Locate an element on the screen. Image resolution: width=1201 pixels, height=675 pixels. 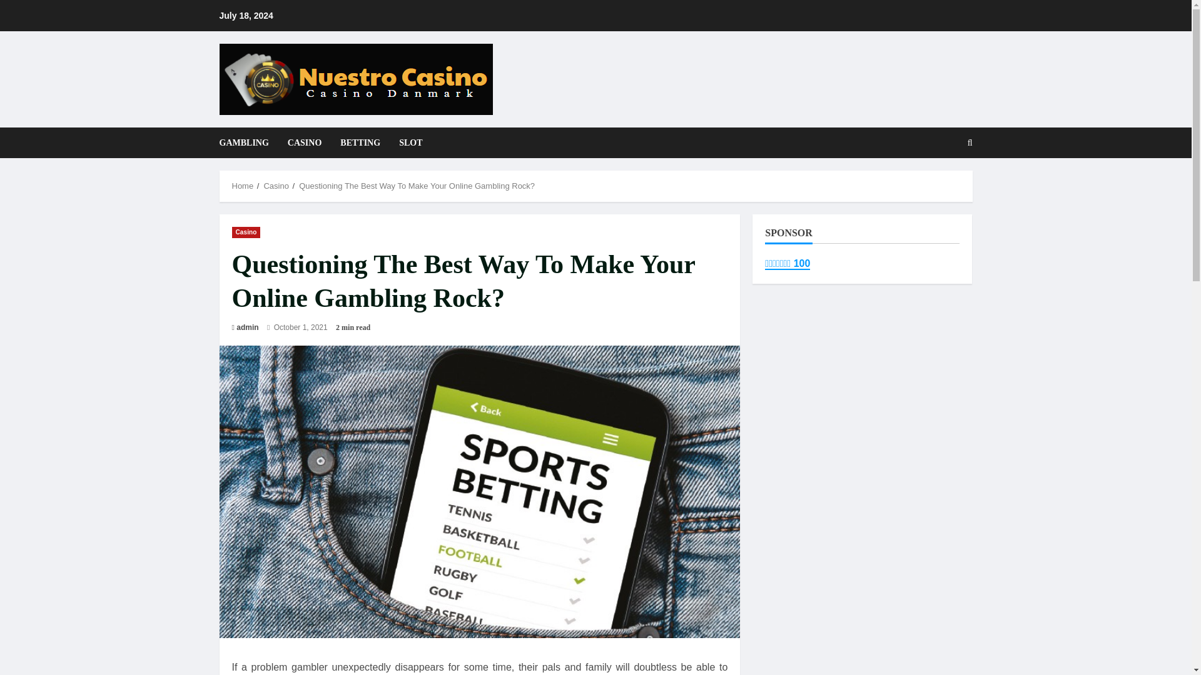
Search is located at coordinates (940, 185).